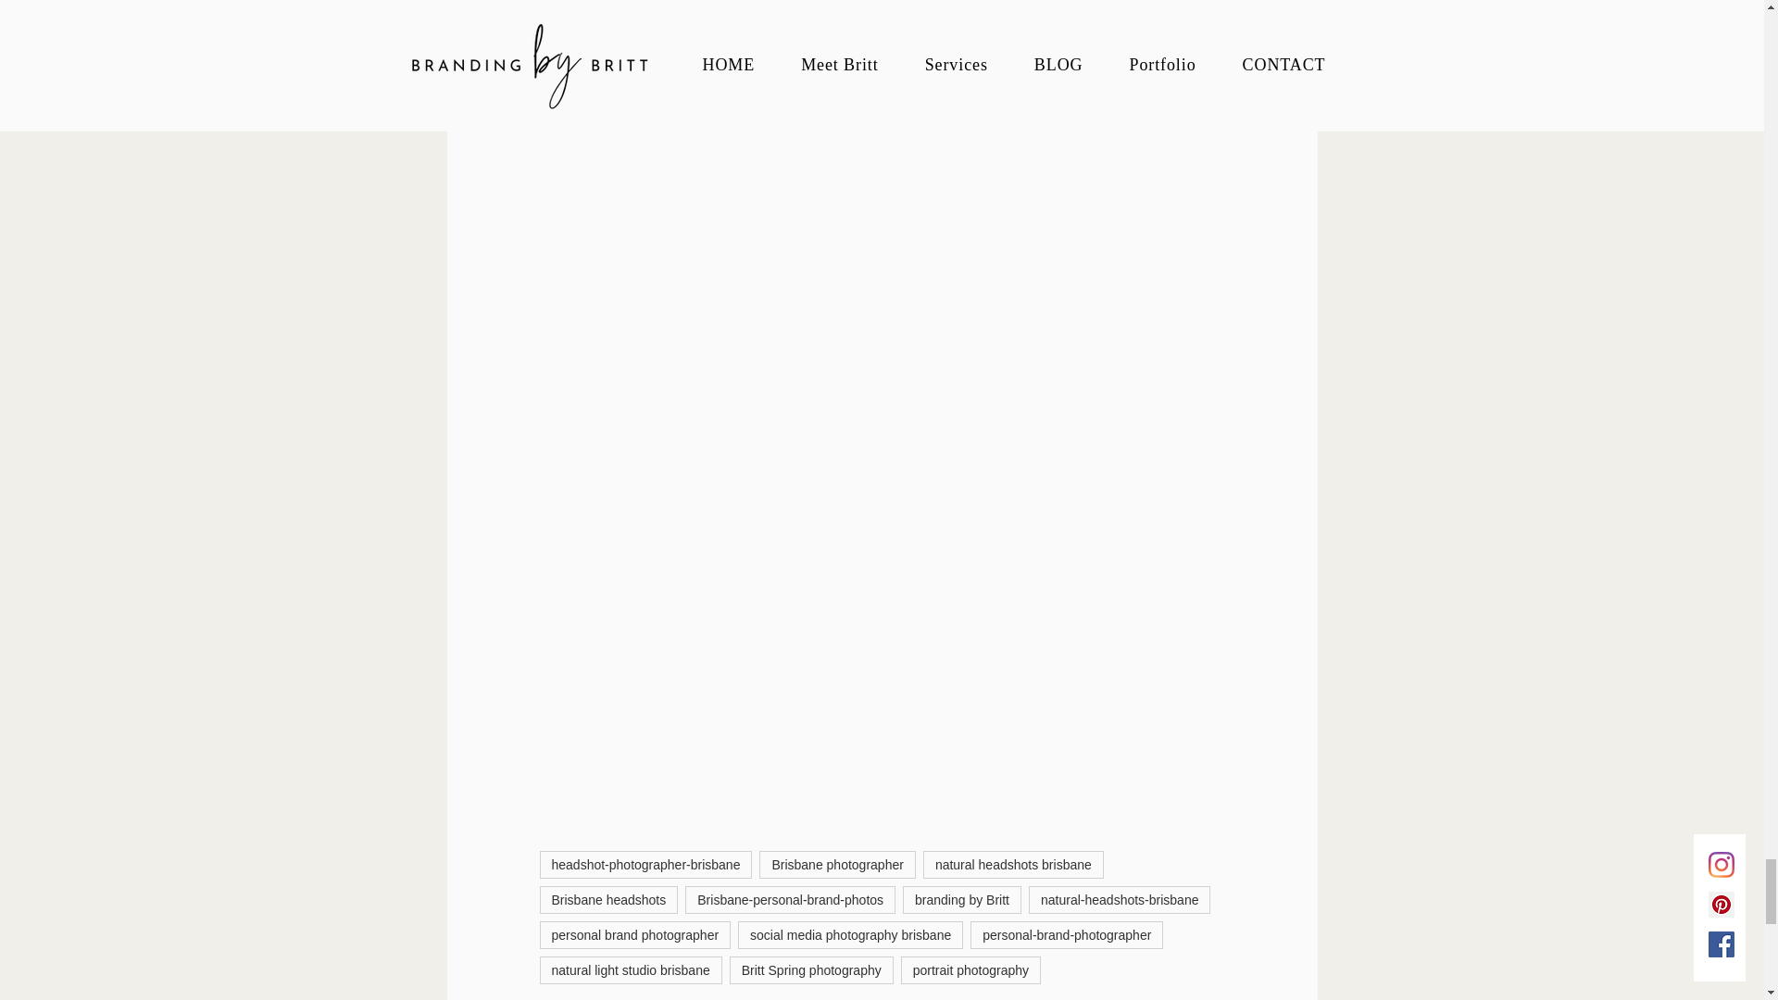 Image resolution: width=1778 pixels, height=1000 pixels. What do you see at coordinates (850, 934) in the screenshot?
I see `social media photography brisbane` at bounding box center [850, 934].